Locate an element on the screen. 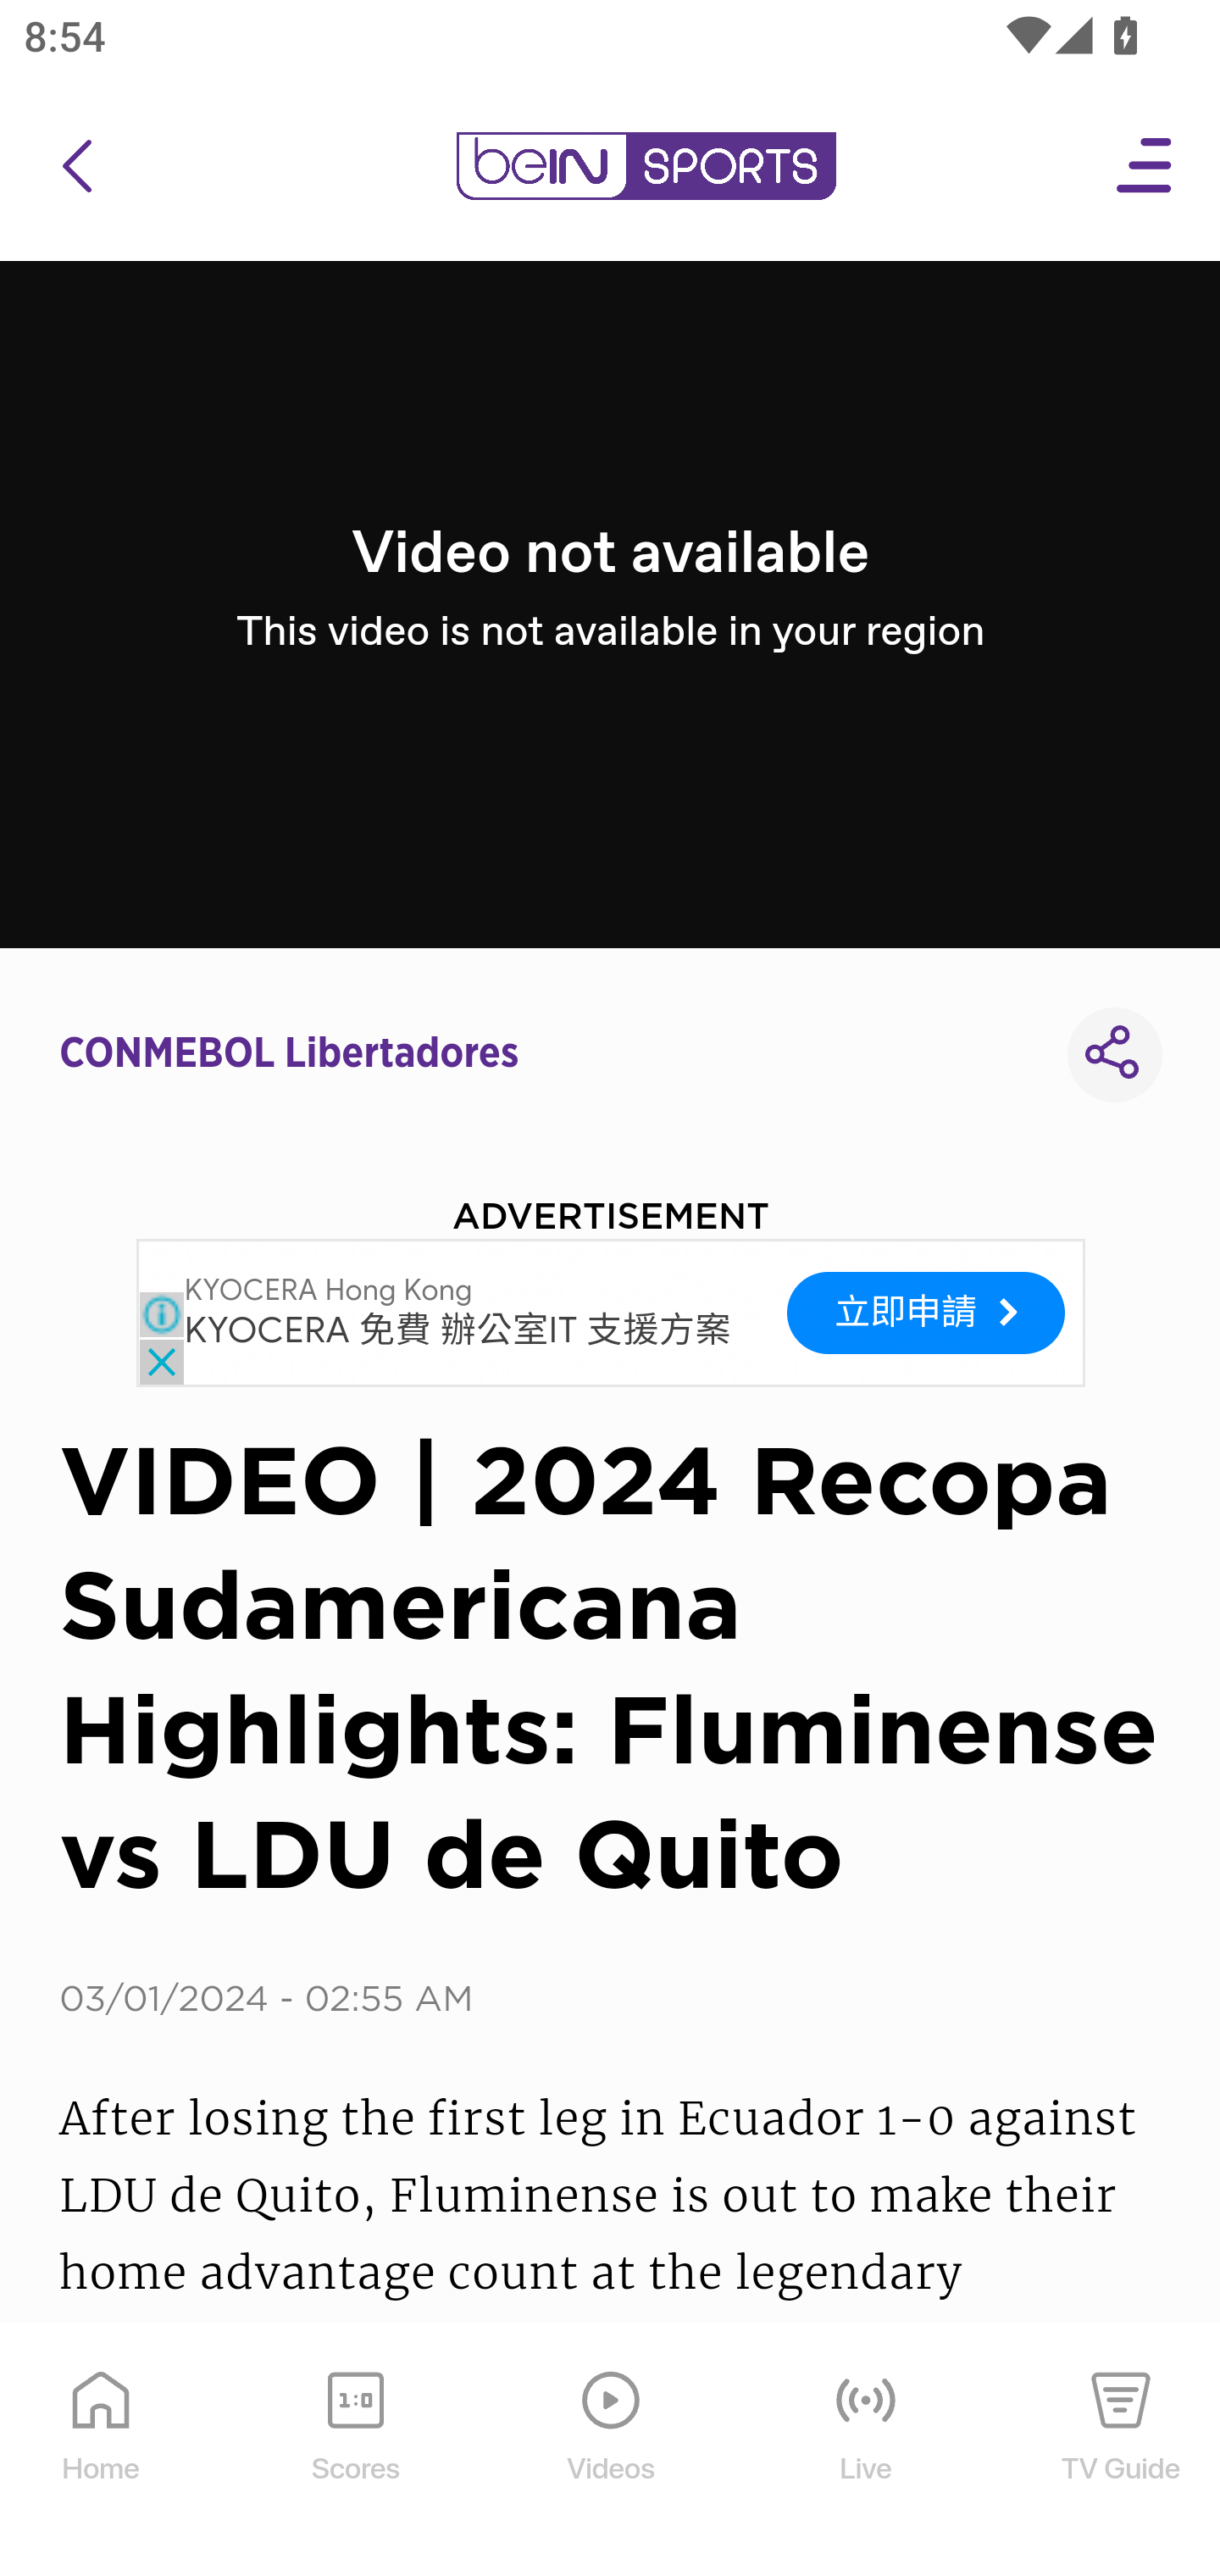 Image resolution: width=1220 pixels, height=2576 pixels. icon back is located at coordinates (76, 166).